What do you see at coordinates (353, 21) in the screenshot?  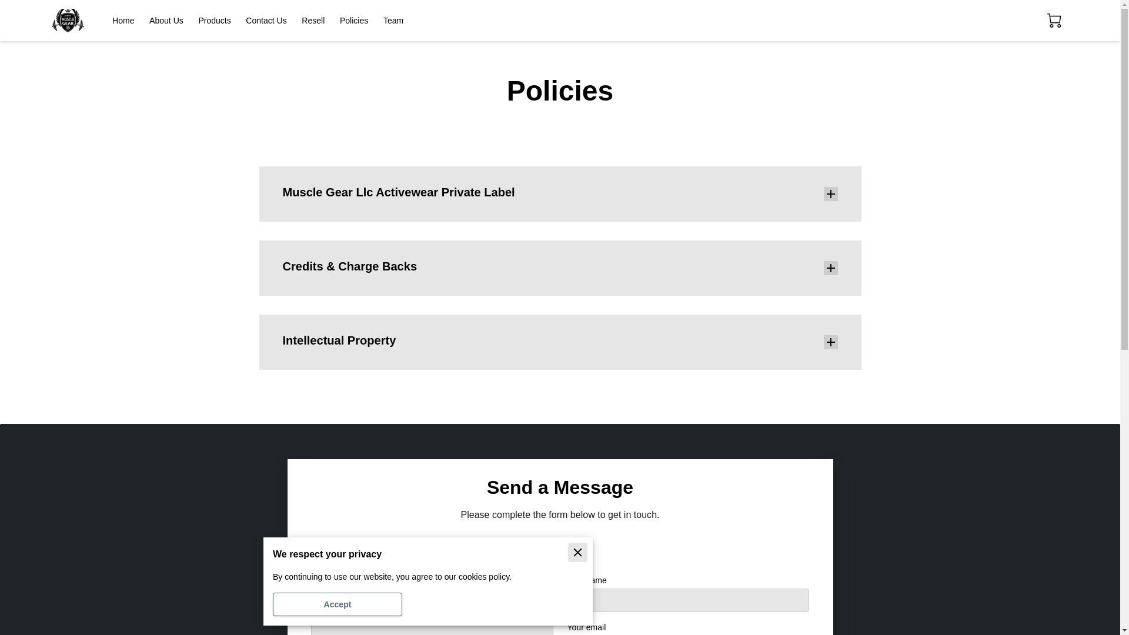 I see `Policies` at bounding box center [353, 21].